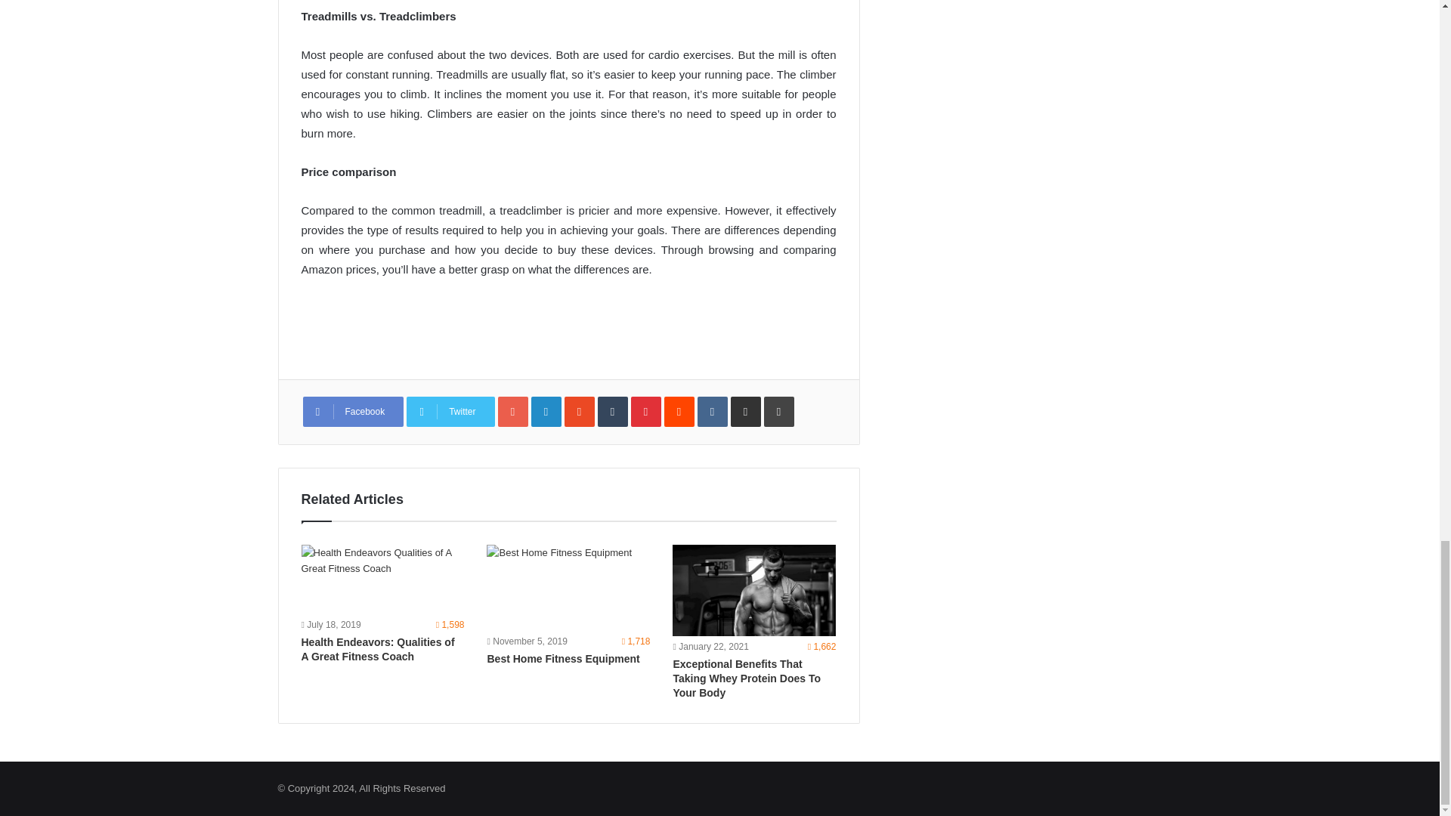 Image resolution: width=1451 pixels, height=816 pixels. What do you see at coordinates (745, 411) in the screenshot?
I see `Share via Email` at bounding box center [745, 411].